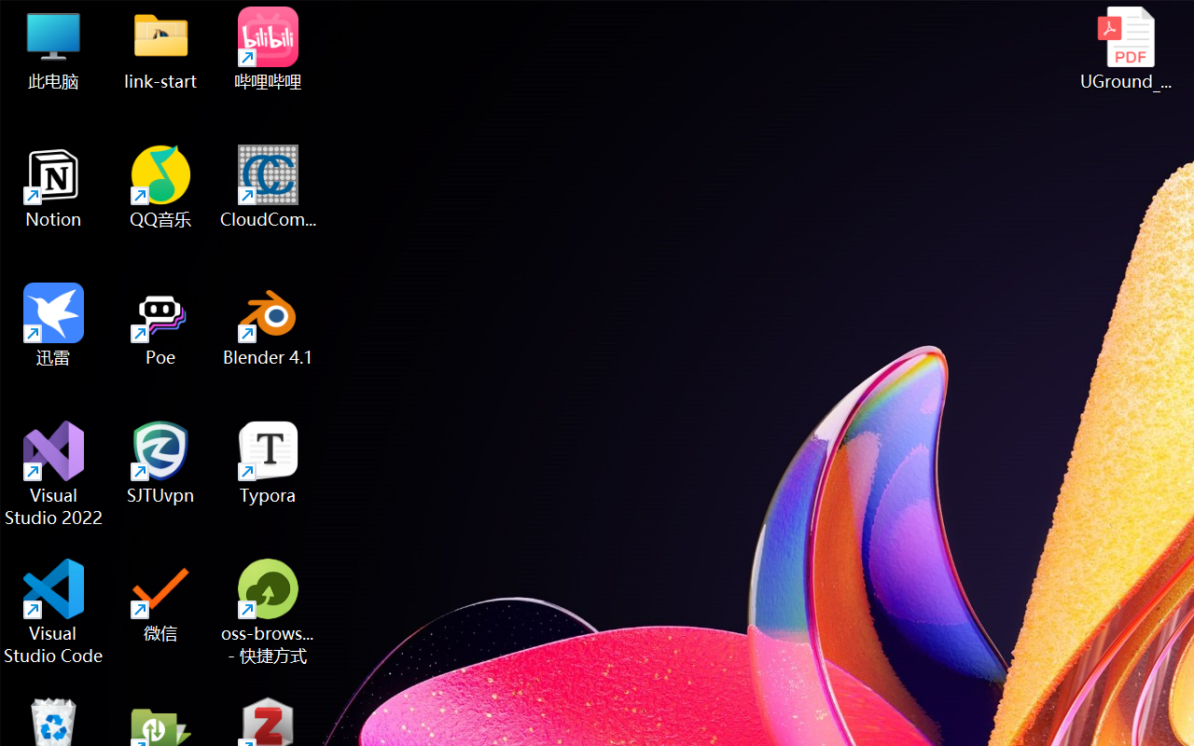  I want to click on SJTUvpn, so click(160, 463).